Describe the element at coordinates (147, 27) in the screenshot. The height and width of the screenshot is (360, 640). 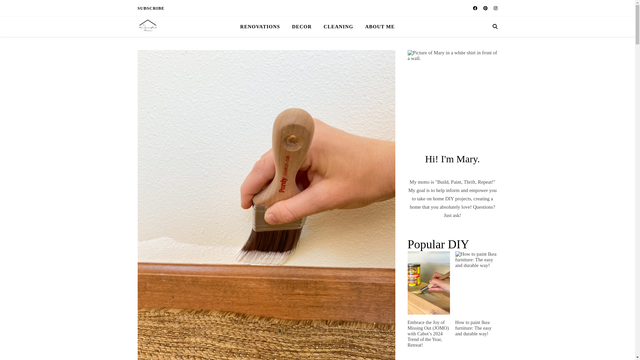
I see `The Handcrafted Haven` at that location.